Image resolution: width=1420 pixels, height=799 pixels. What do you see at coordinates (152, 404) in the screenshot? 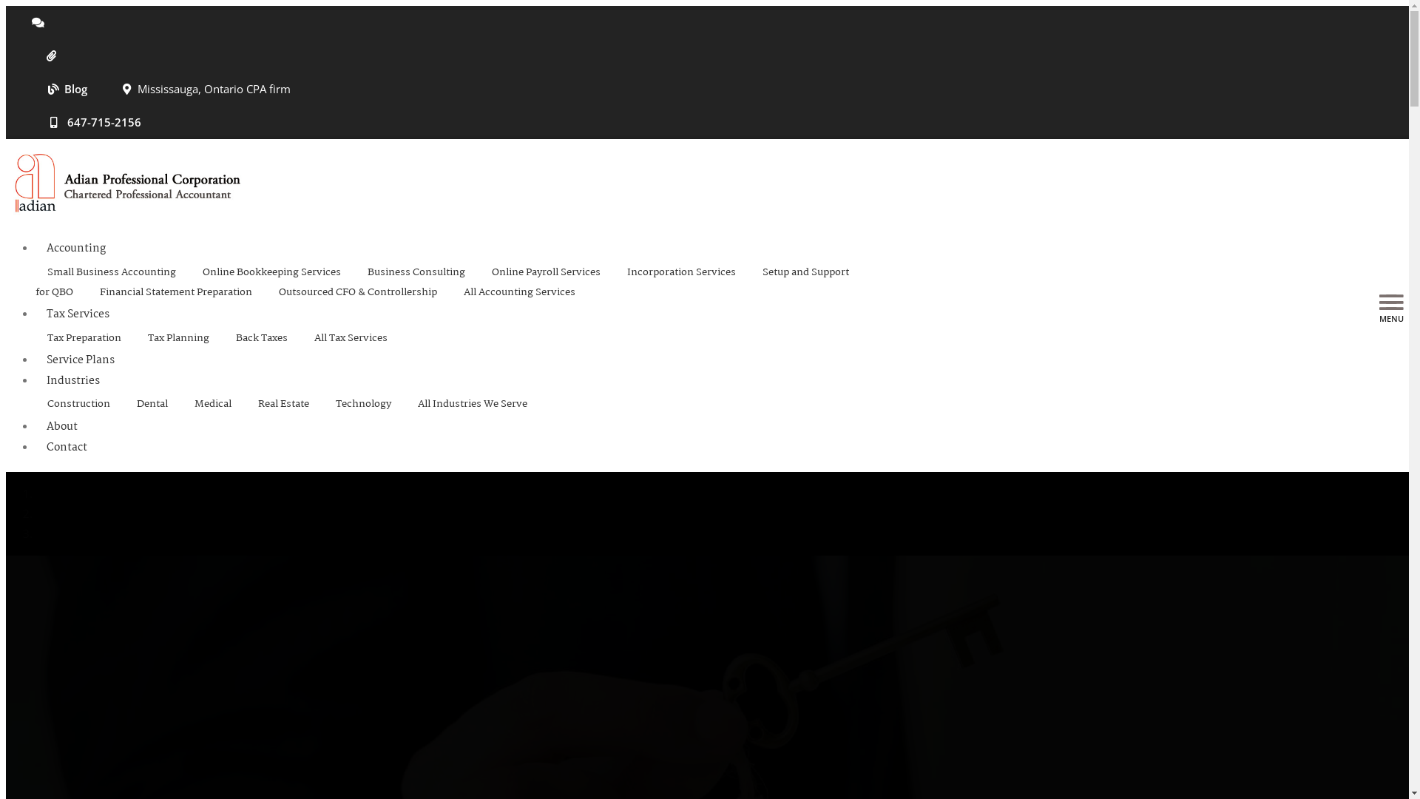
I see `Dental` at bounding box center [152, 404].